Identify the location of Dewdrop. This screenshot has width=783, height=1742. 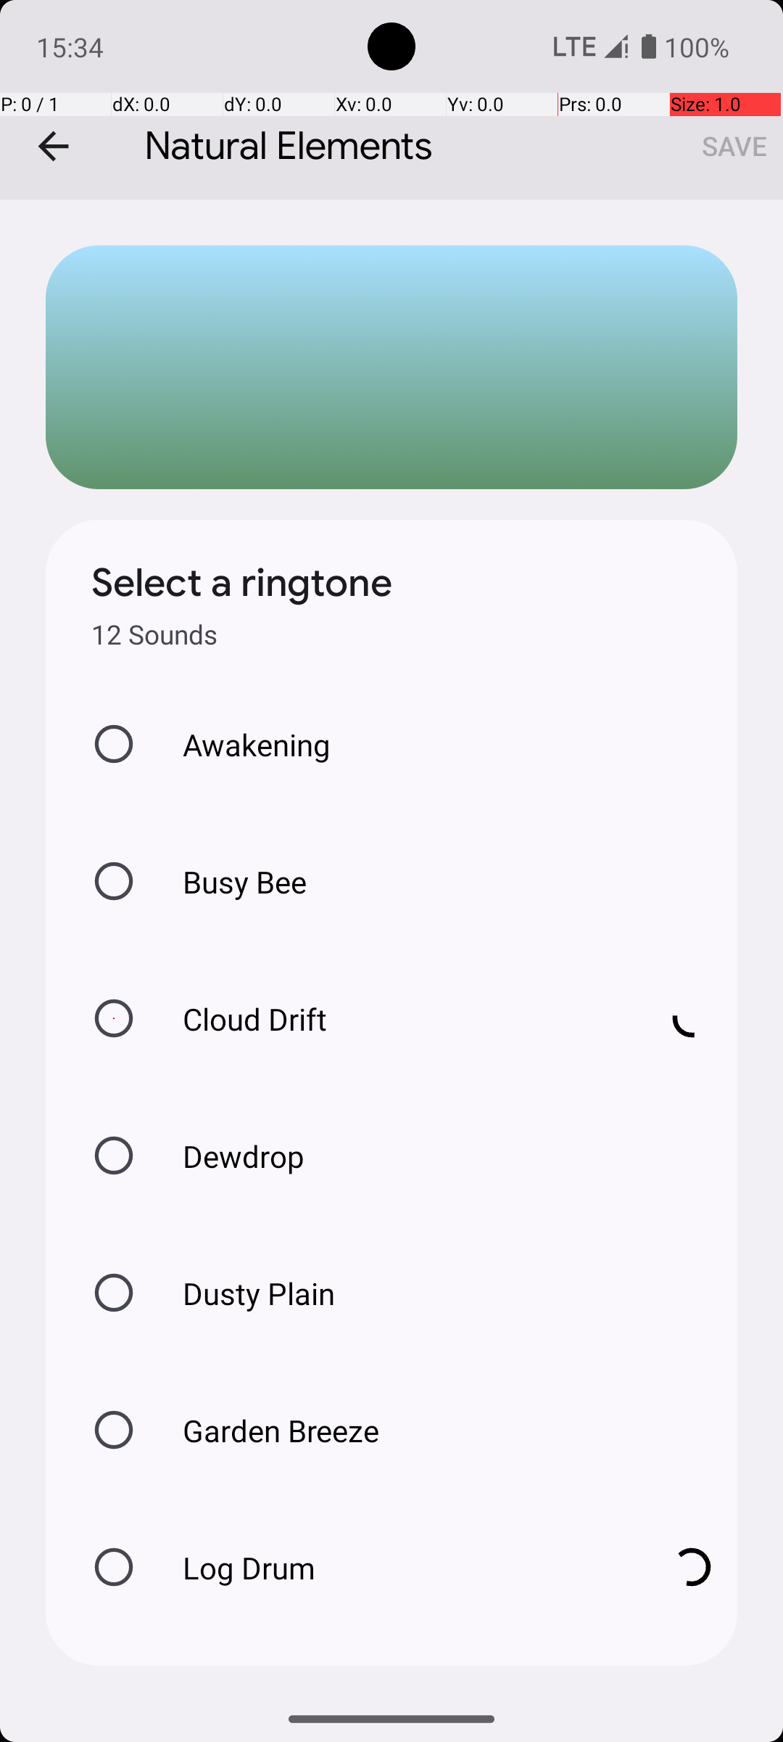
(228, 1156).